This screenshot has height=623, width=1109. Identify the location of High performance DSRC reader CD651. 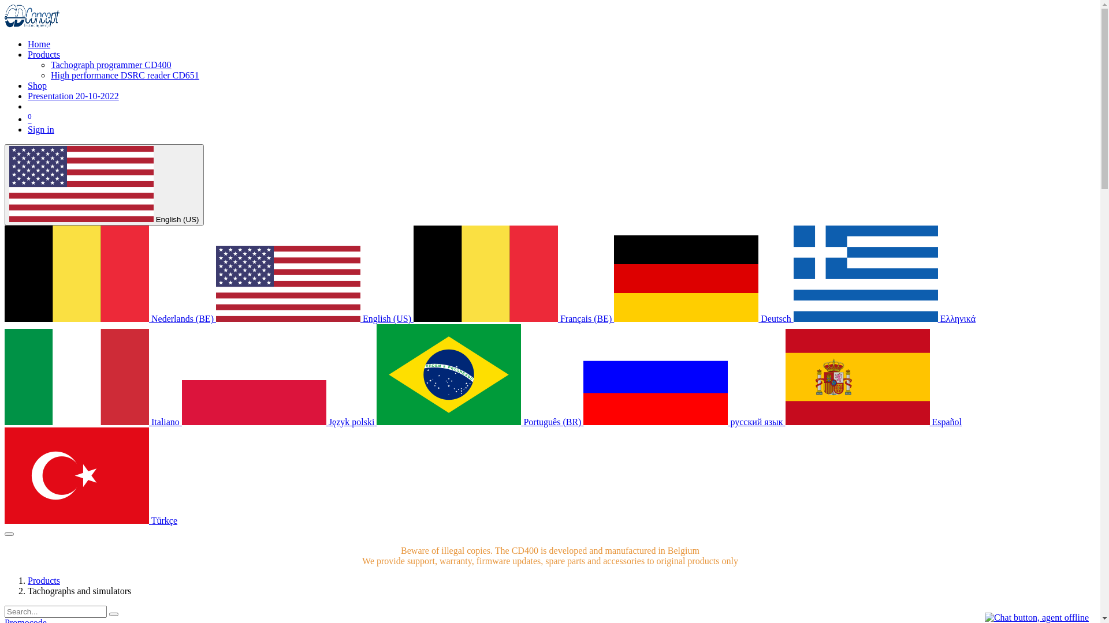
(125, 75).